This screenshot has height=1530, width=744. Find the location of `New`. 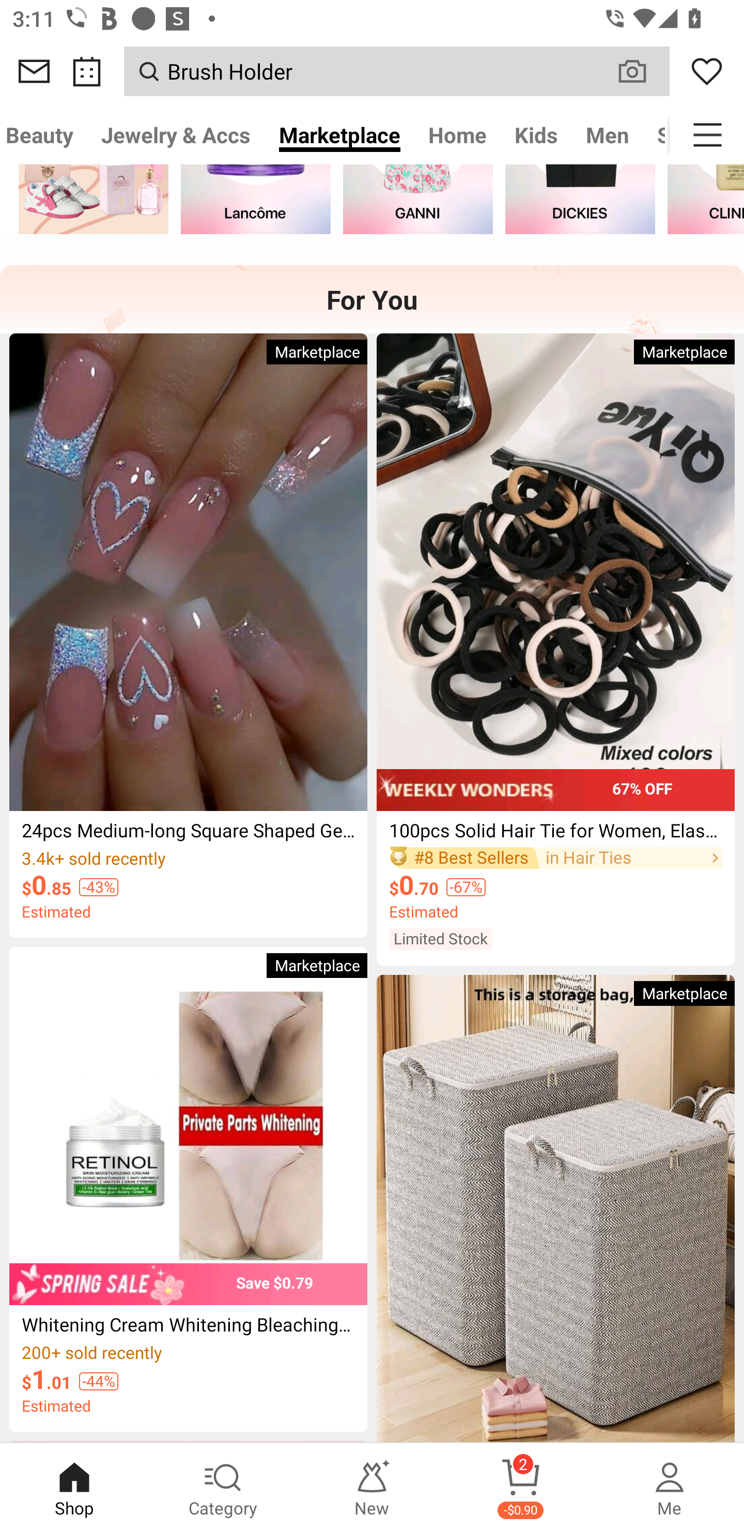

New is located at coordinates (372, 1487).